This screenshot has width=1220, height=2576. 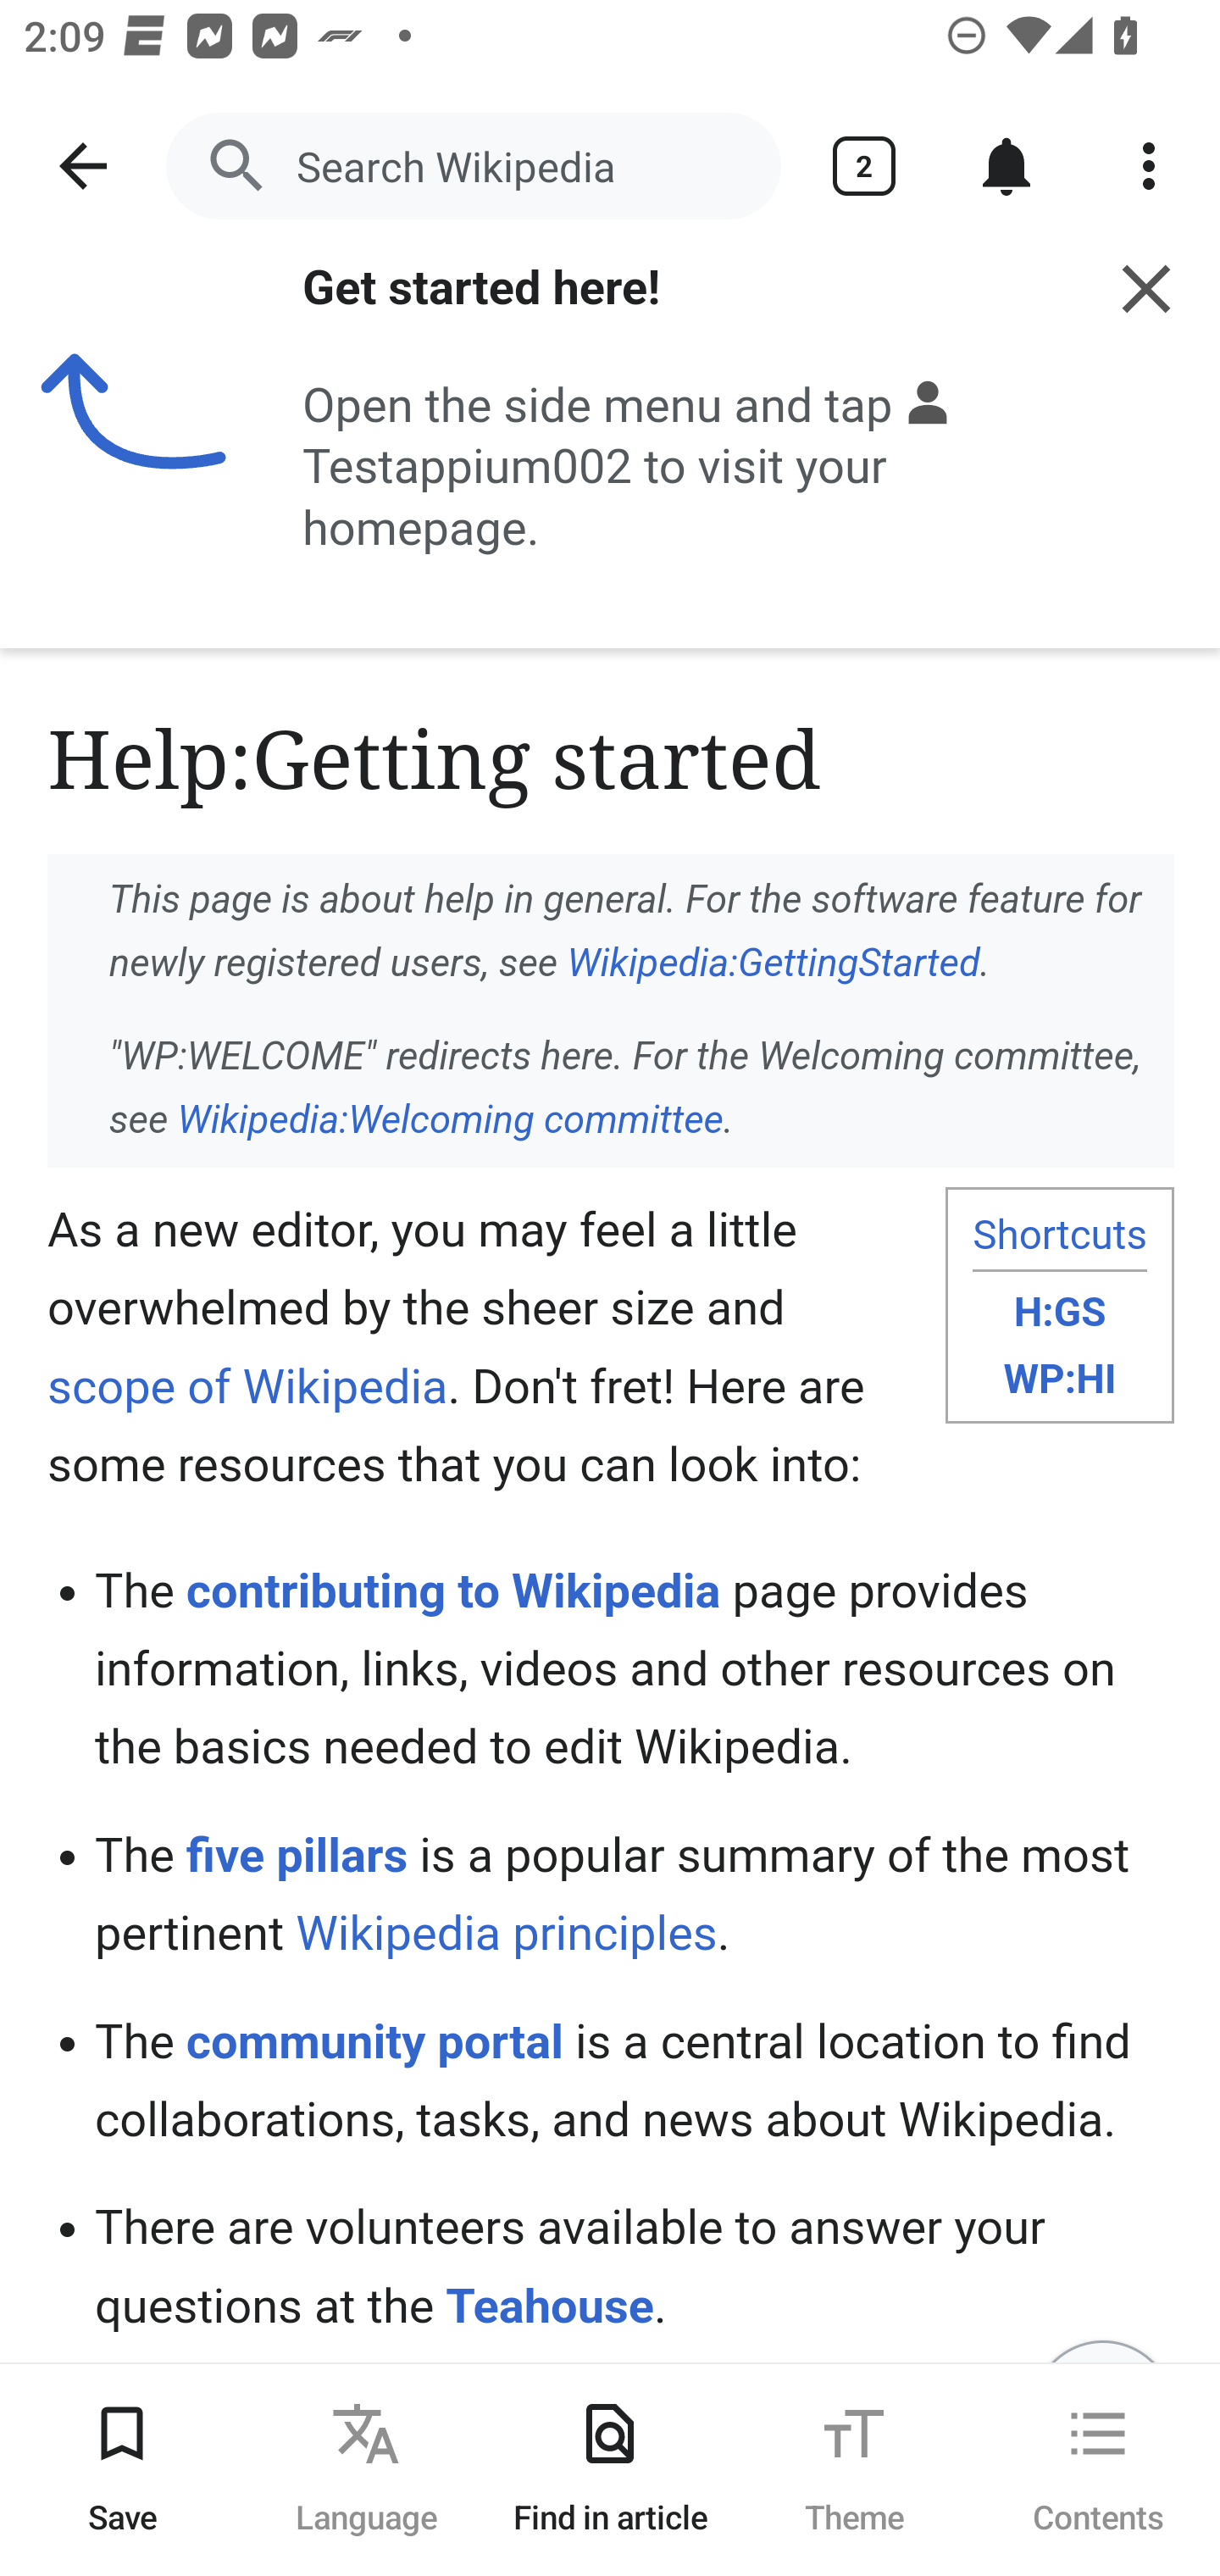 What do you see at coordinates (366, 2469) in the screenshot?
I see `Language` at bounding box center [366, 2469].